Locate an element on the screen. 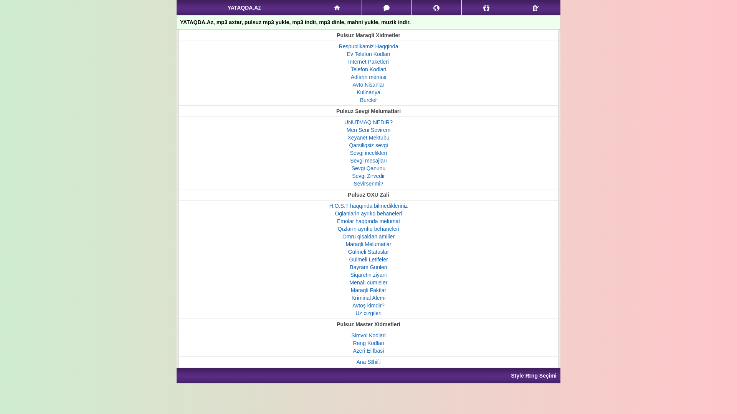 The width and height of the screenshot is (737, 414). Maraqli Melumatlar is located at coordinates (368, 244).